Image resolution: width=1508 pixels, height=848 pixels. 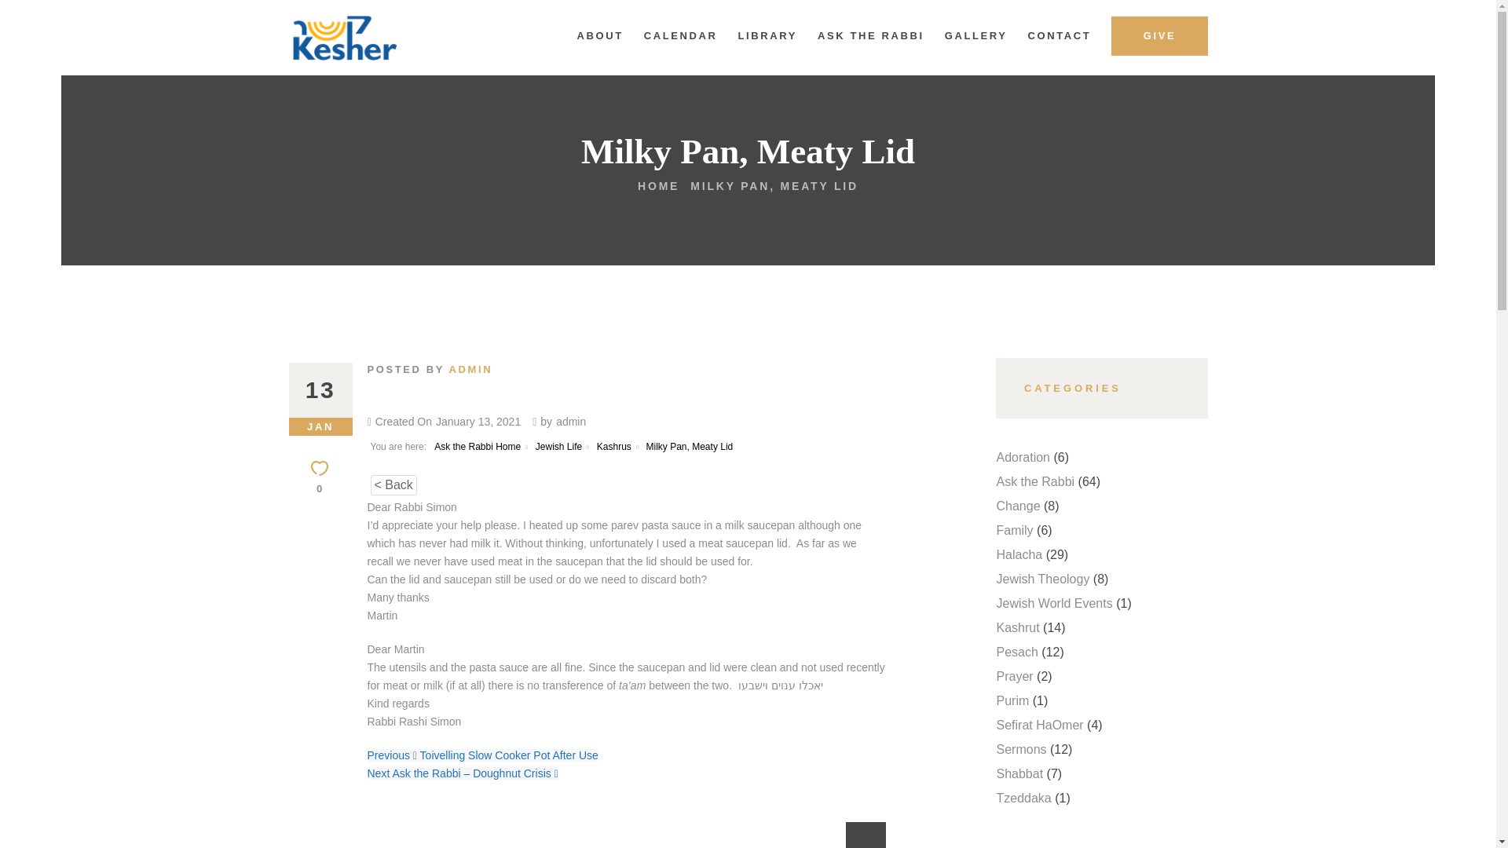 What do you see at coordinates (870, 36) in the screenshot?
I see `ASK THE RABBI` at bounding box center [870, 36].